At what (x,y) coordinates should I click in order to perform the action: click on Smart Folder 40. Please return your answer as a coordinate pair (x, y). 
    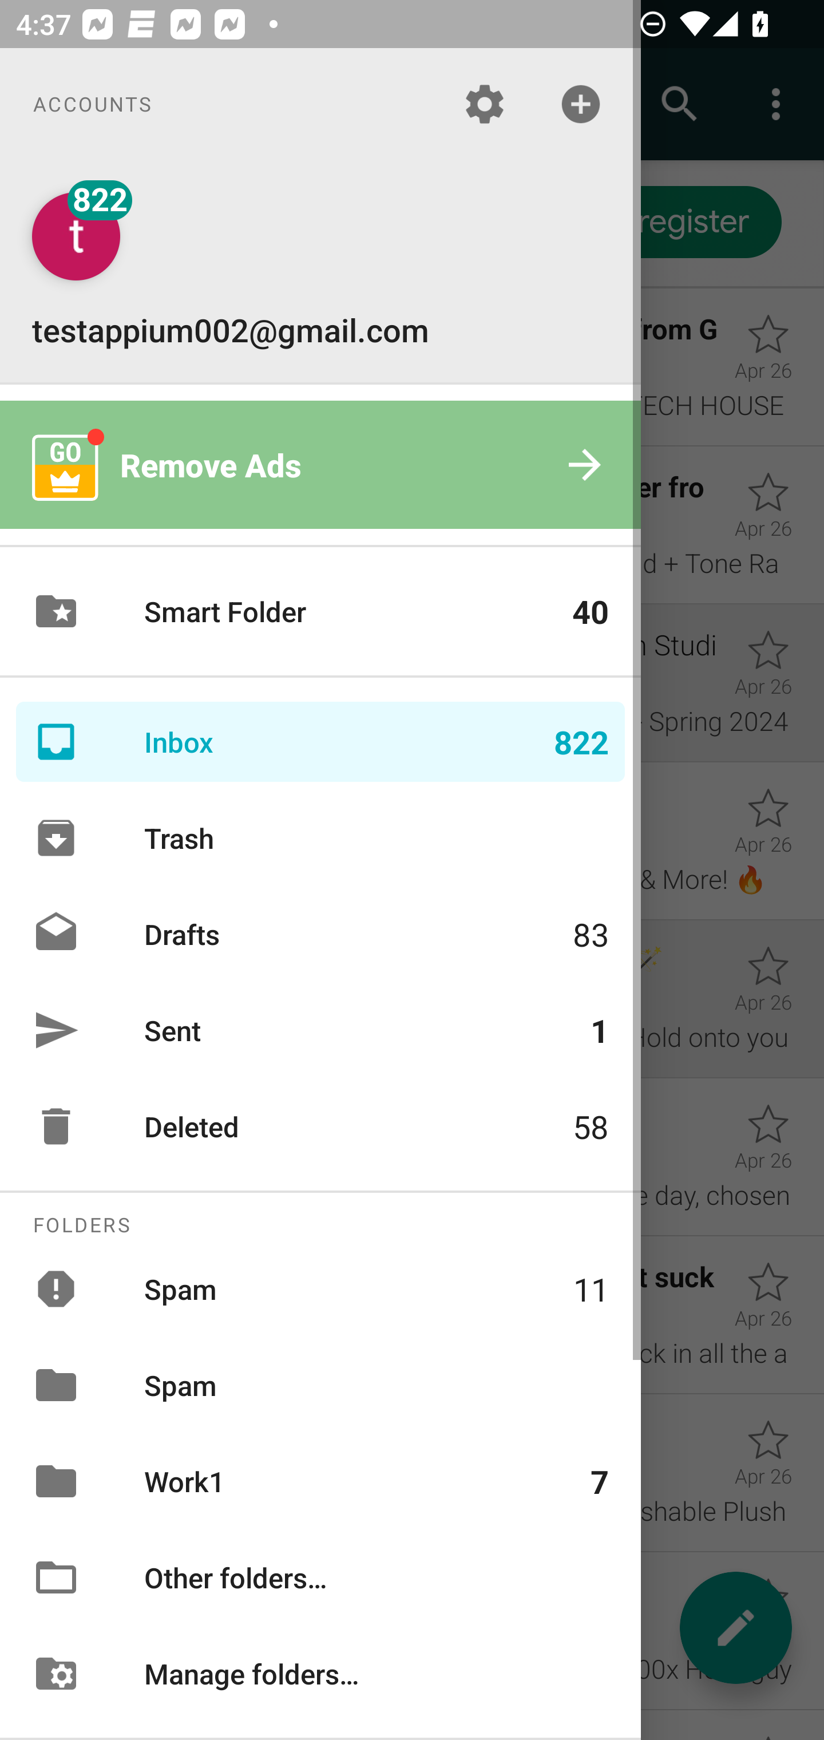
    Looking at the image, I should click on (320, 611).